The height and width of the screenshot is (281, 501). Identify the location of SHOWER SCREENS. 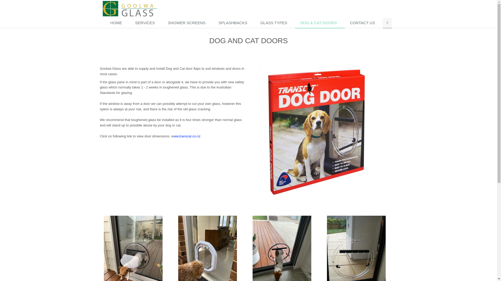
(188, 23).